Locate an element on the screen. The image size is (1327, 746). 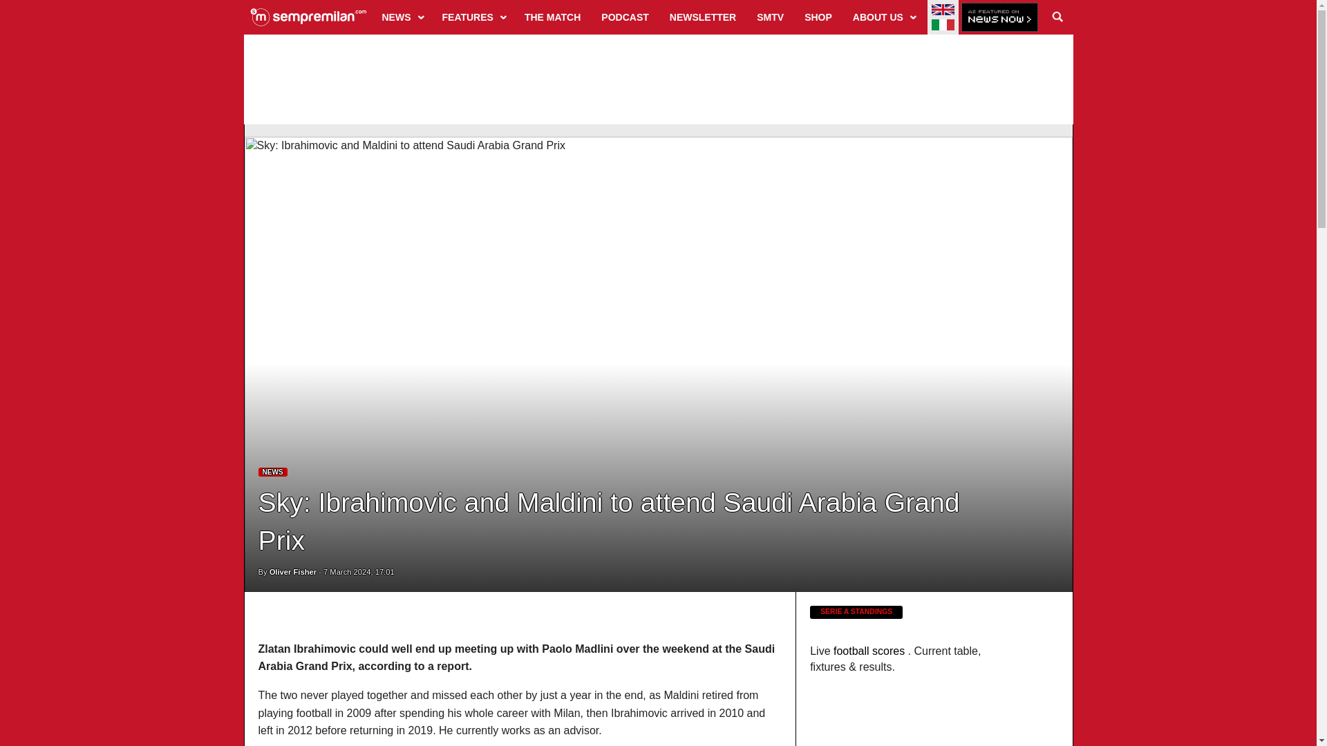
HOME is located at coordinates (308, 17).